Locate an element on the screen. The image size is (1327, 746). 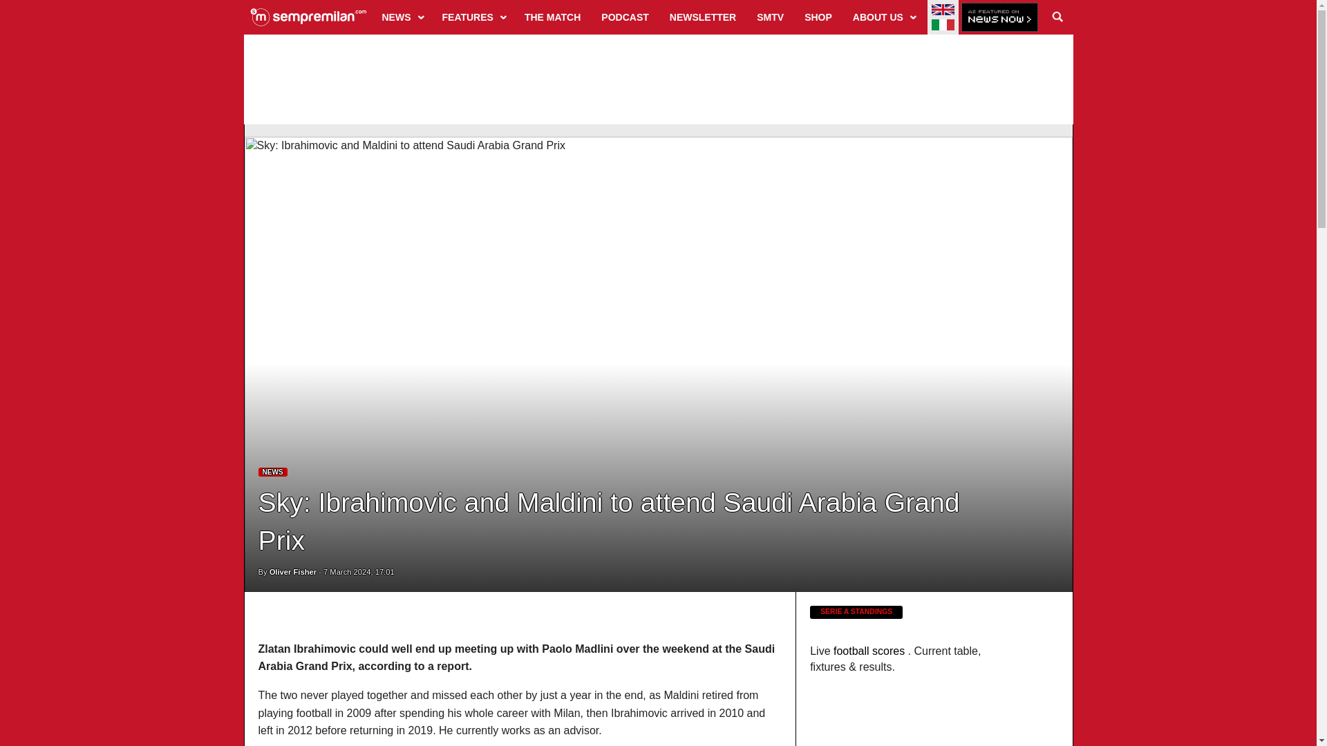
HOME is located at coordinates (308, 17).